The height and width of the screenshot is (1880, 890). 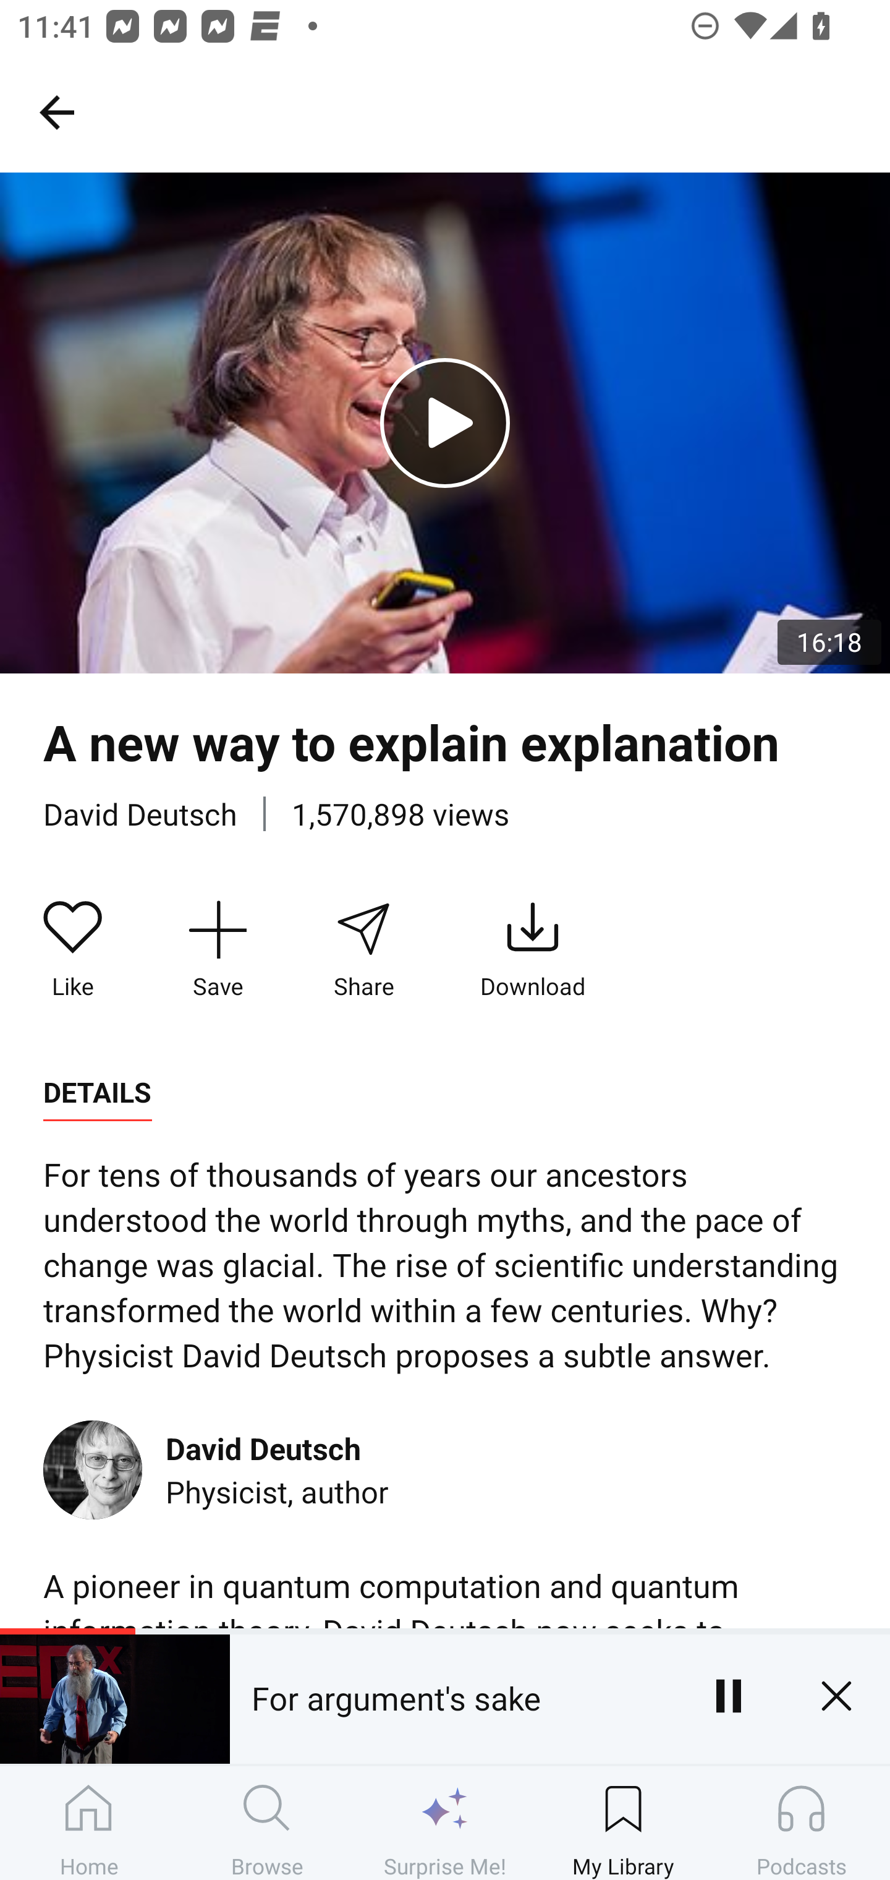 I want to click on Save, so click(x=218, y=951).